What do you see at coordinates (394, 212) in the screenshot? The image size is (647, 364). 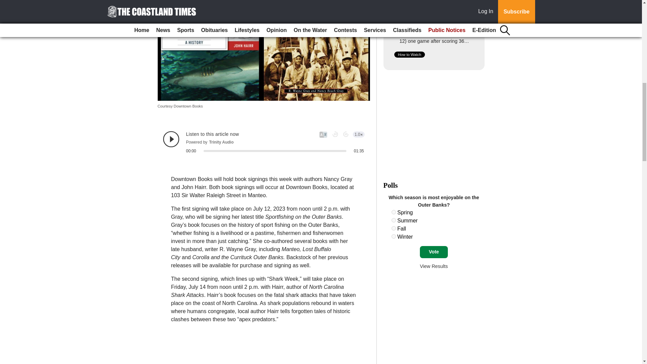 I see `151` at bounding box center [394, 212].